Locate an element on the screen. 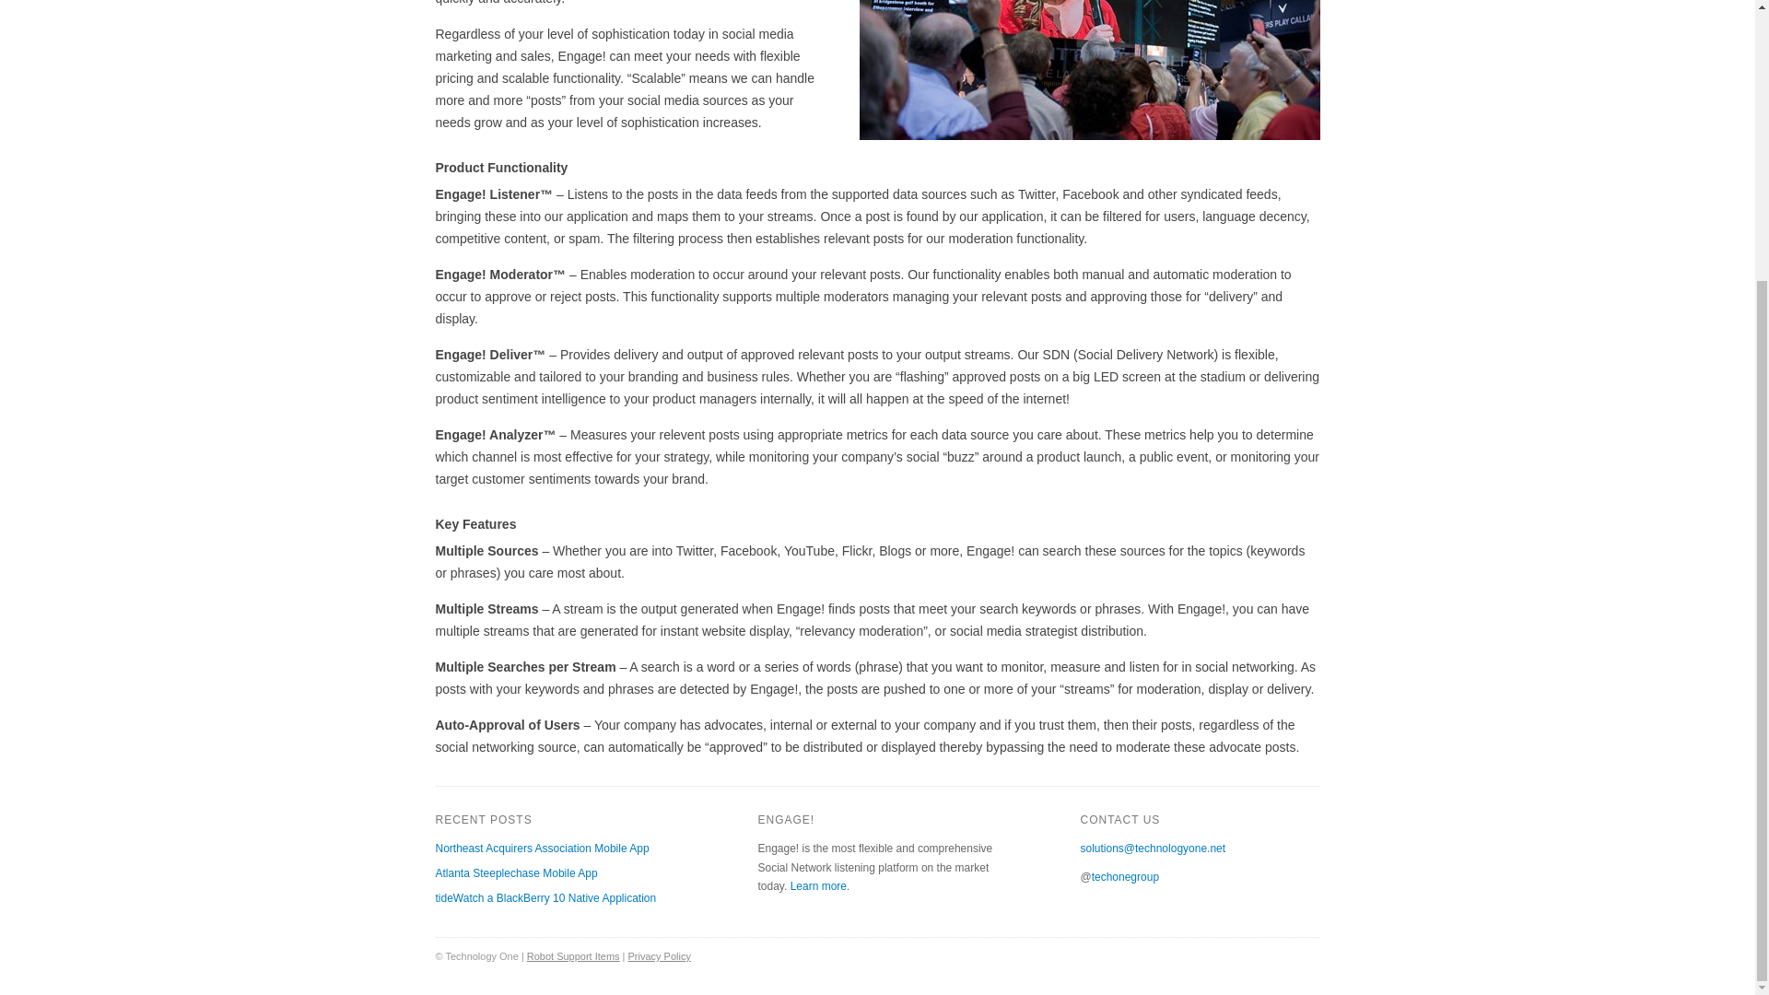 The width and height of the screenshot is (1769, 995). tideWatch a BlackBerry 10 Native Application is located at coordinates (545, 897).